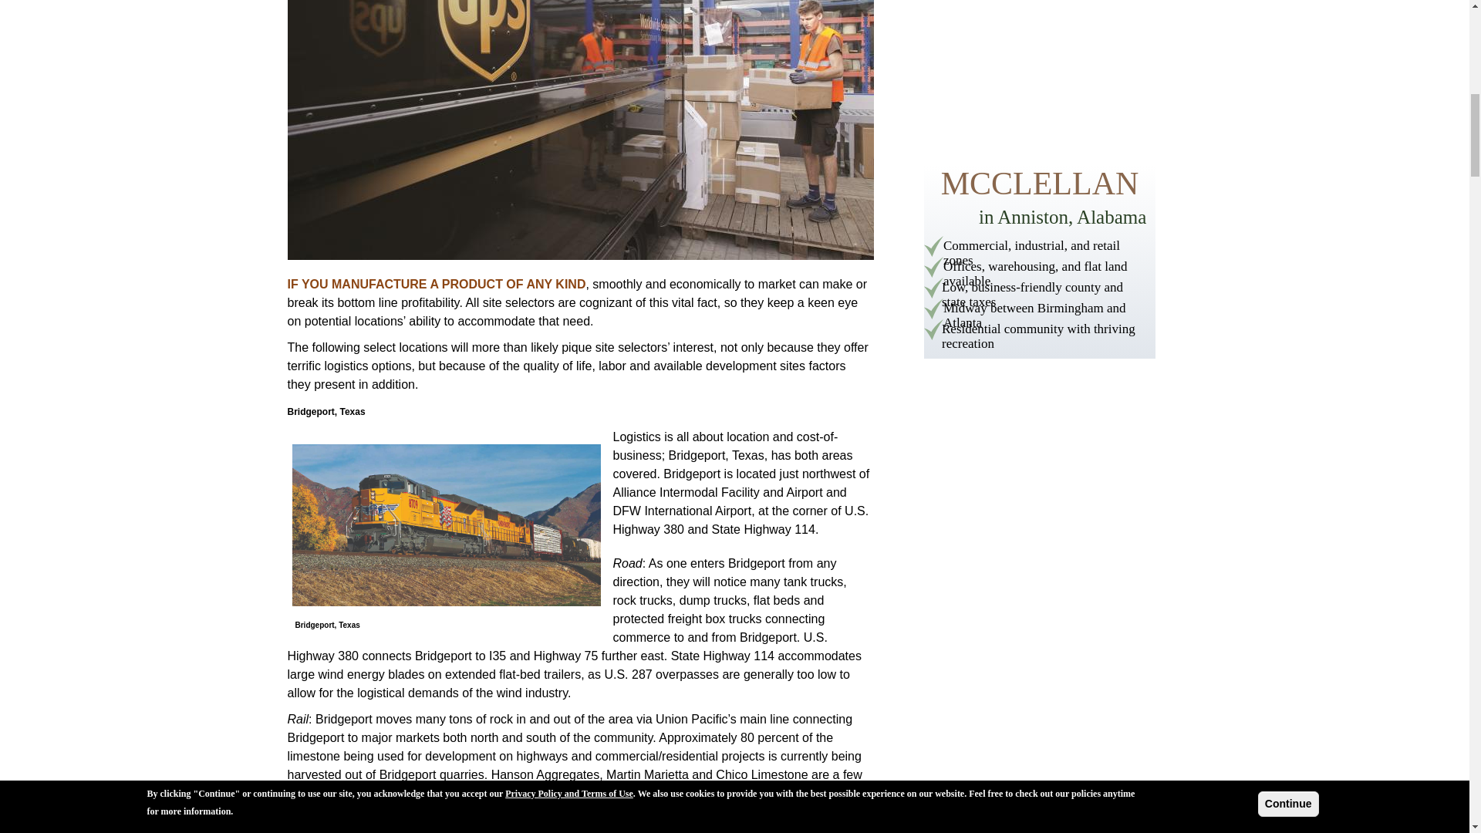  Describe the element at coordinates (1040, 71) in the screenshot. I see `YouTube video player` at that location.